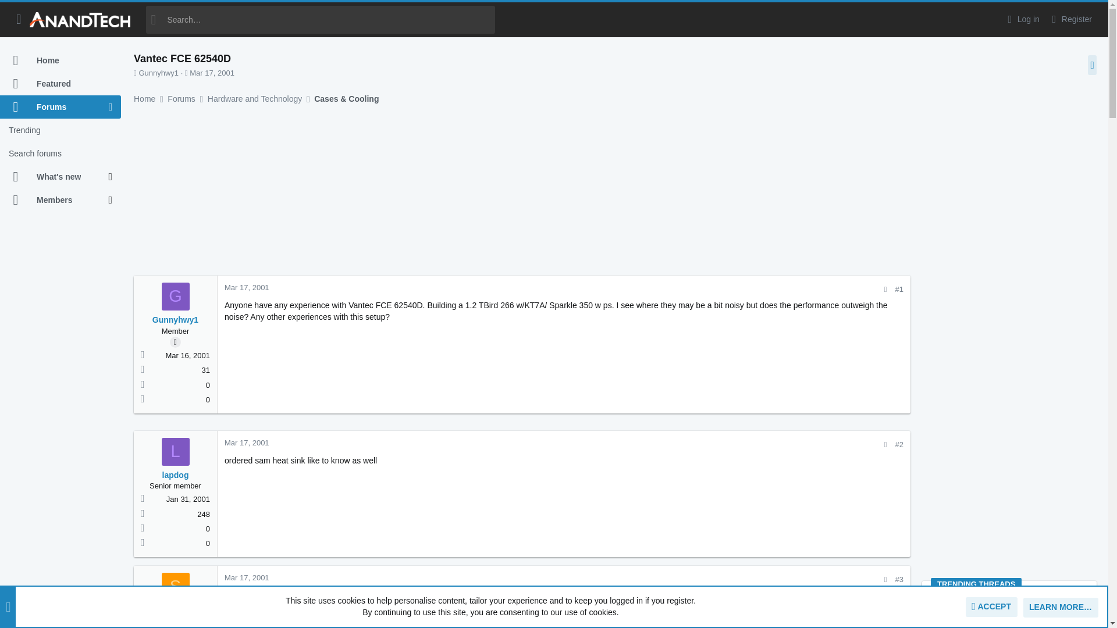  What do you see at coordinates (61, 84) in the screenshot?
I see `Featured` at bounding box center [61, 84].